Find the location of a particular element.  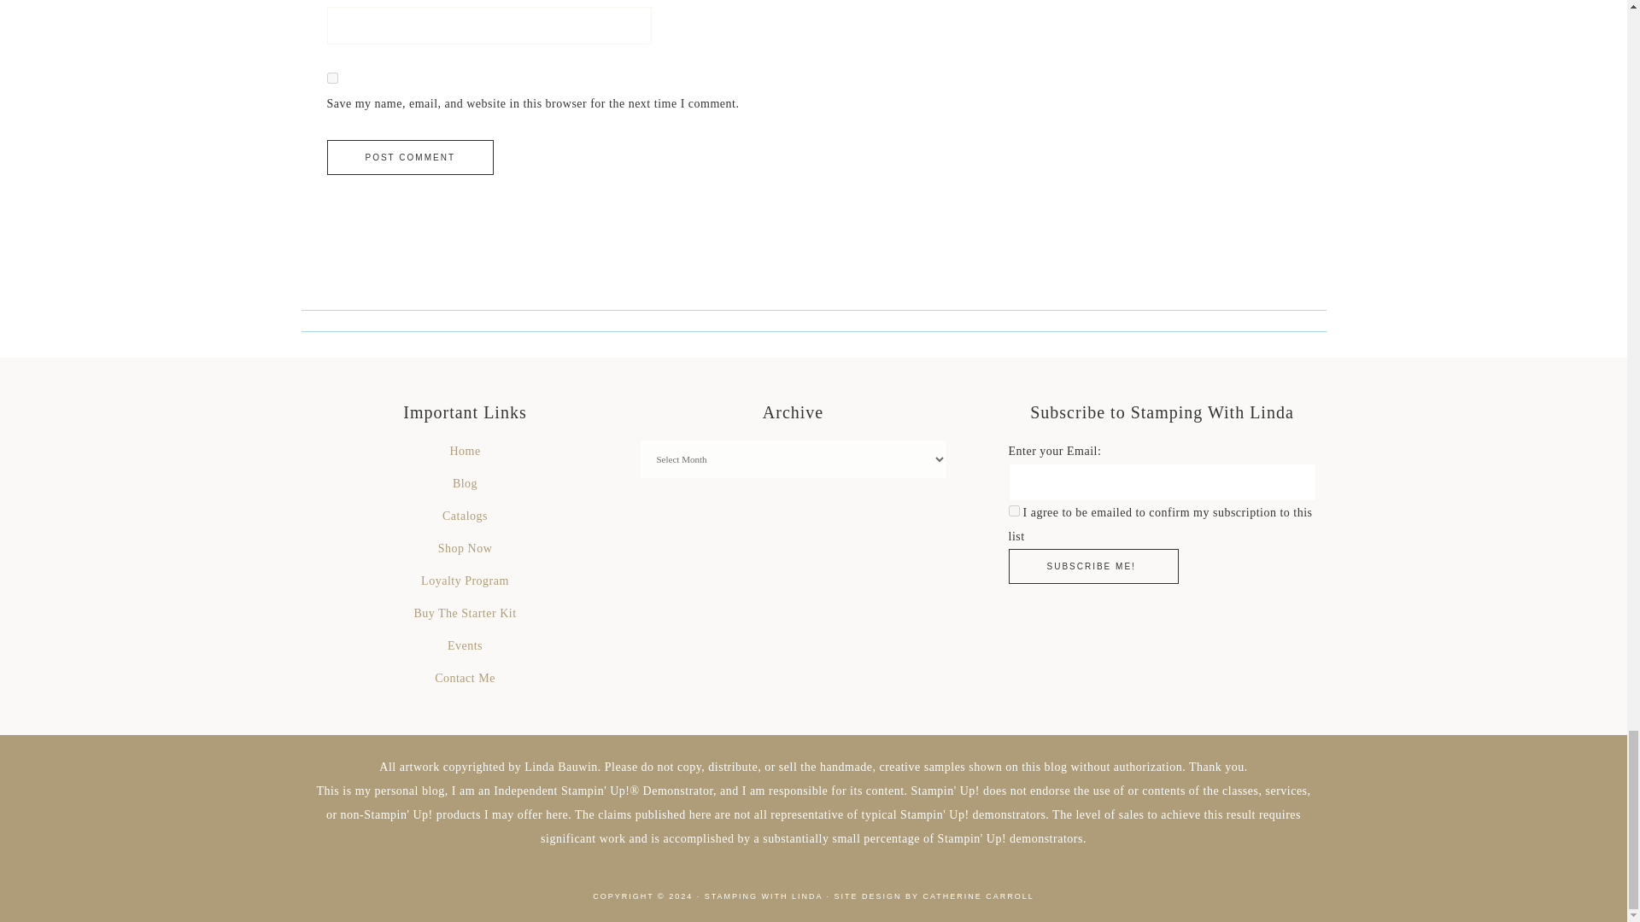

yes is located at coordinates (331, 79).